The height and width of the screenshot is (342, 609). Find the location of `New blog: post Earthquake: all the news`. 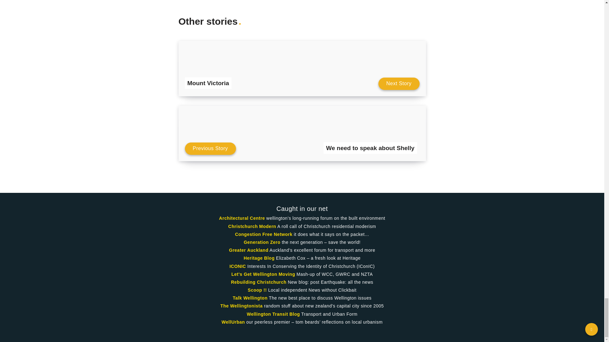

New blog: post Earthquake: all the news is located at coordinates (258, 282).